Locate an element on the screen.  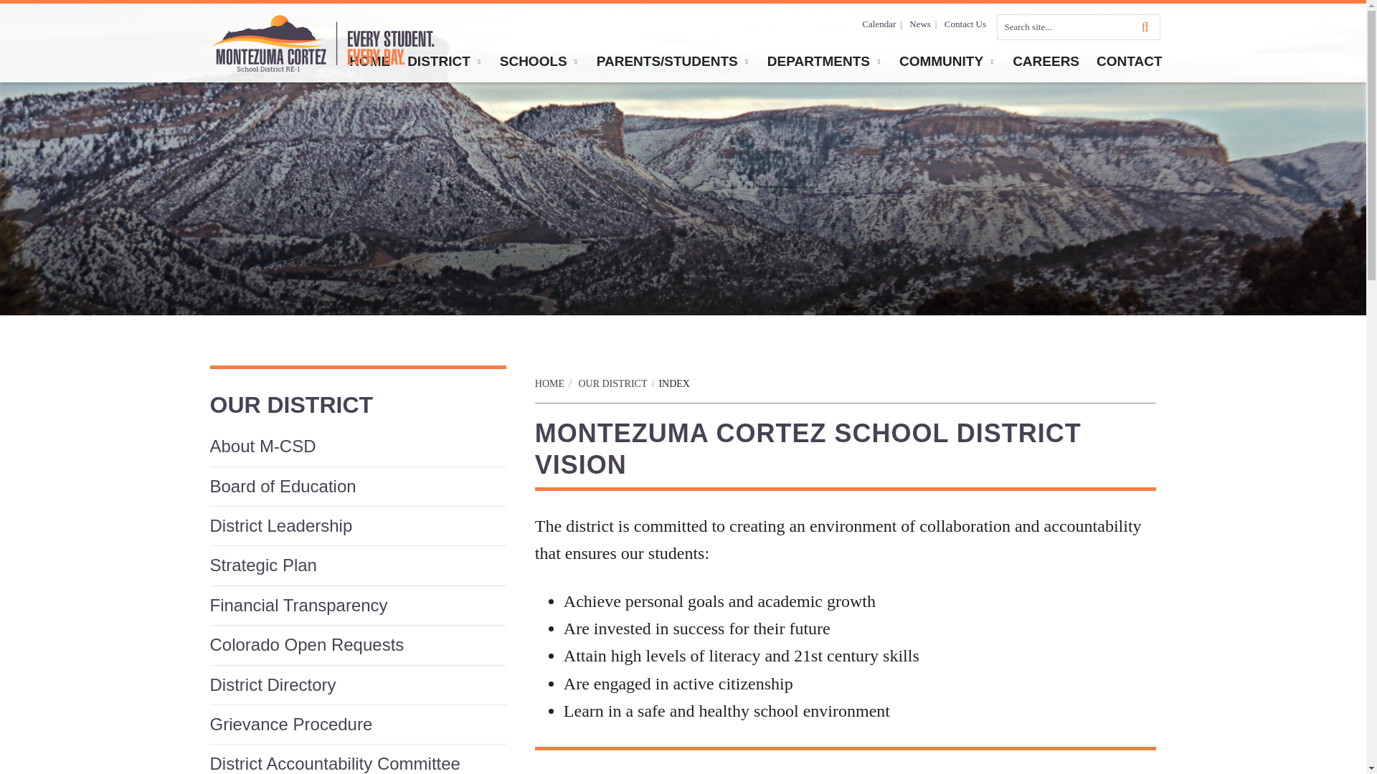
DISTRICT is located at coordinates (445, 62).